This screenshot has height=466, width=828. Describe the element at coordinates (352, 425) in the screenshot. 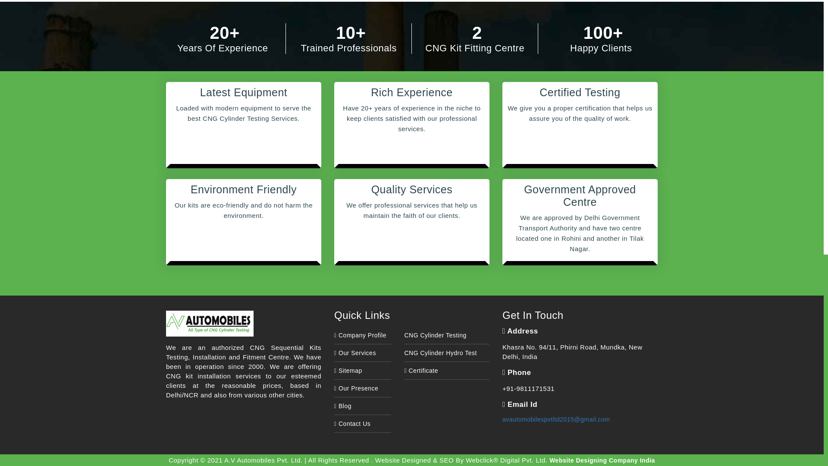

I see `Contact Us` at that location.